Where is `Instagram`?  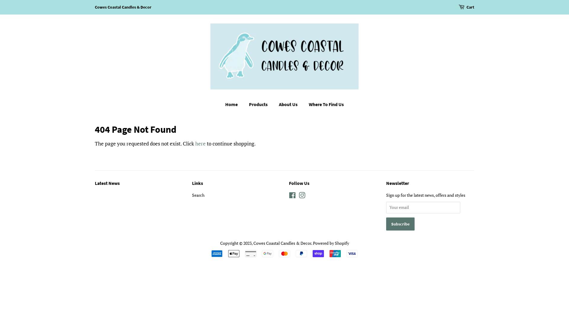 Instagram is located at coordinates (302, 196).